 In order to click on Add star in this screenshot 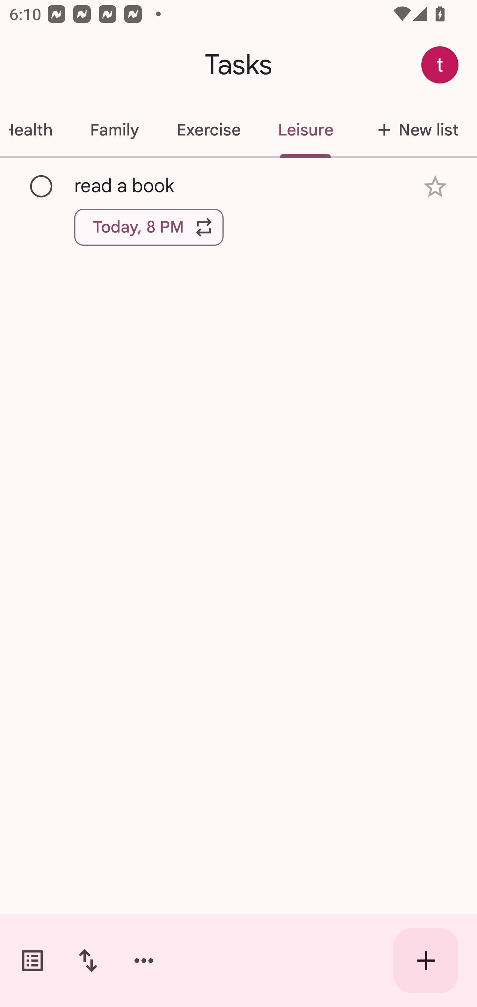, I will do `click(435, 187)`.